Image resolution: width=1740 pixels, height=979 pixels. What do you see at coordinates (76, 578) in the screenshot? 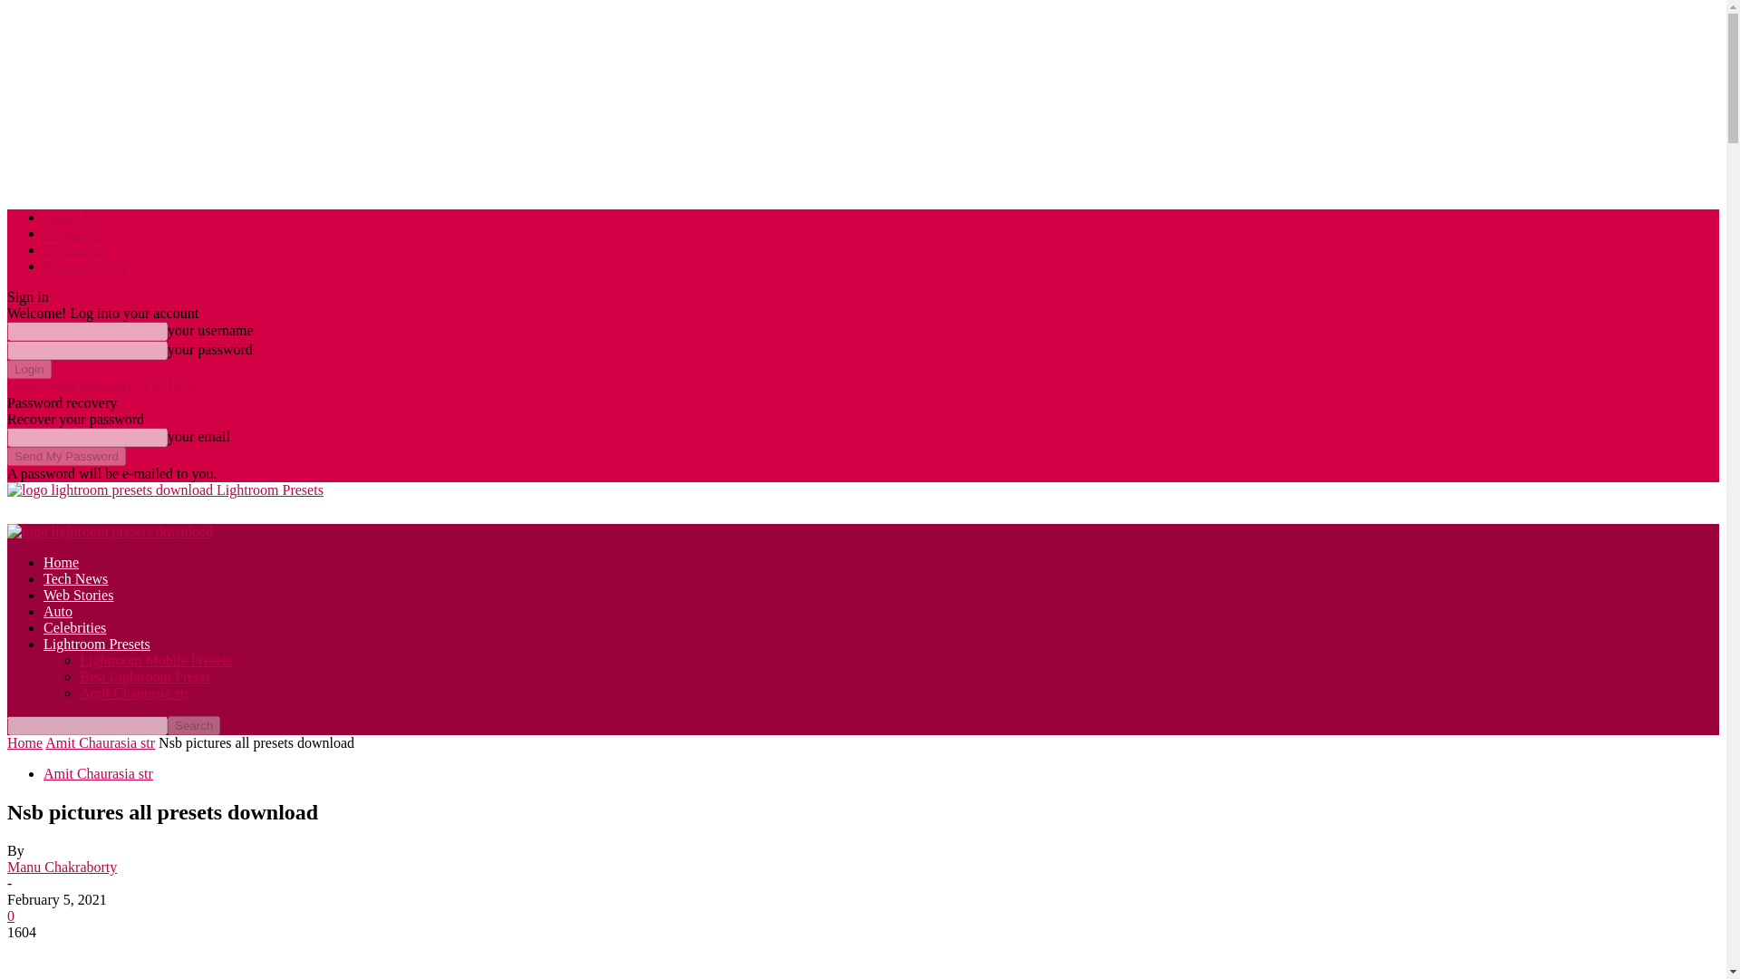
I see `Tech News` at bounding box center [76, 578].